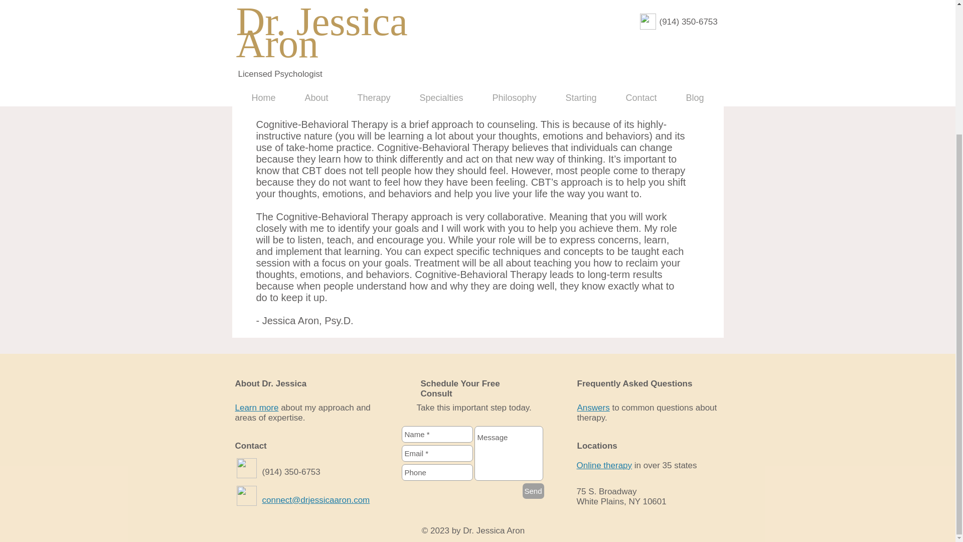 The height and width of the screenshot is (542, 963). What do you see at coordinates (256, 408) in the screenshot?
I see `Learn more` at bounding box center [256, 408].